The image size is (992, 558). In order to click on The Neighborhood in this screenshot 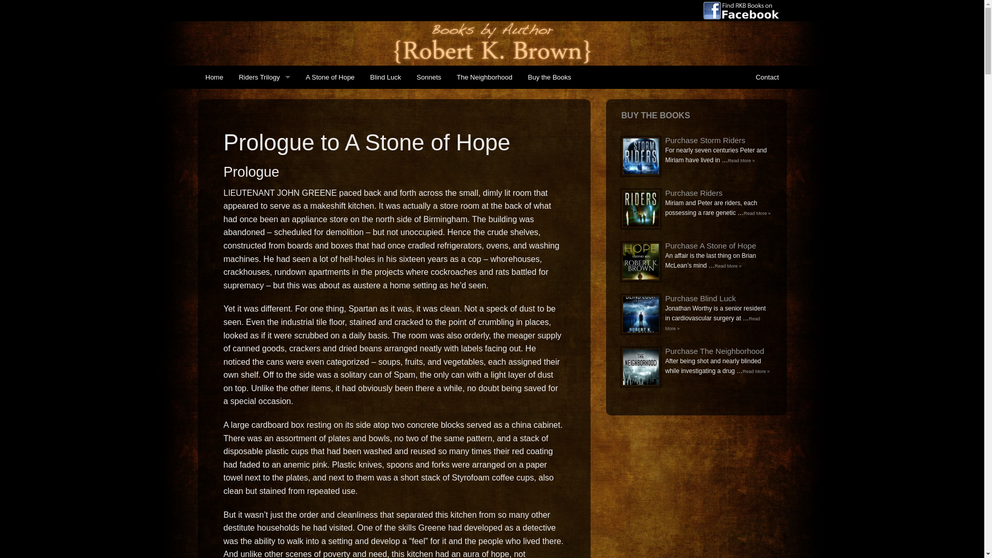, I will do `click(485, 77)`.